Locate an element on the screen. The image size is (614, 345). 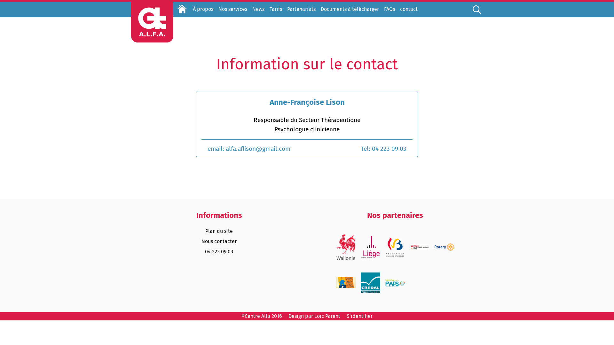
Se rendre sur le site de ce partenaire is located at coordinates (345, 287).